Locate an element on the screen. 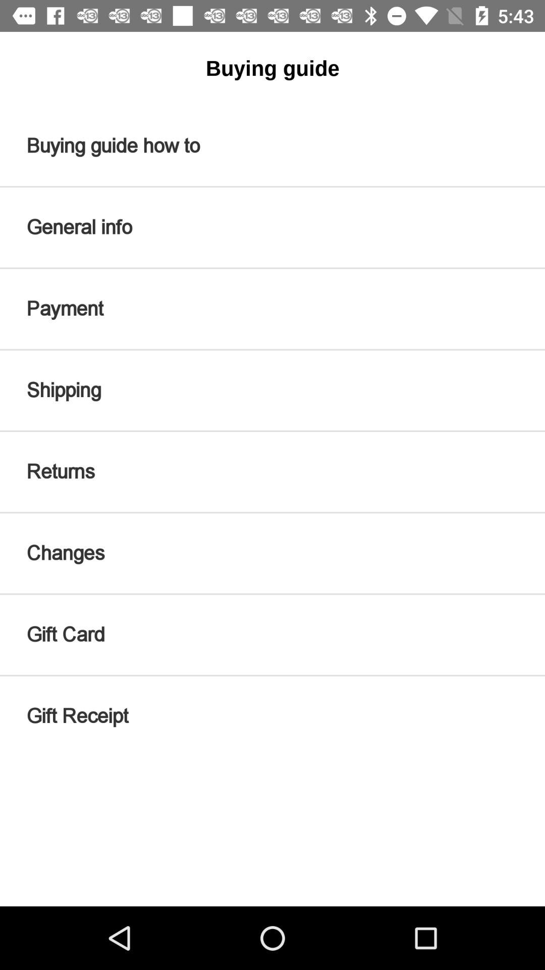  launch general info is located at coordinates (272, 227).